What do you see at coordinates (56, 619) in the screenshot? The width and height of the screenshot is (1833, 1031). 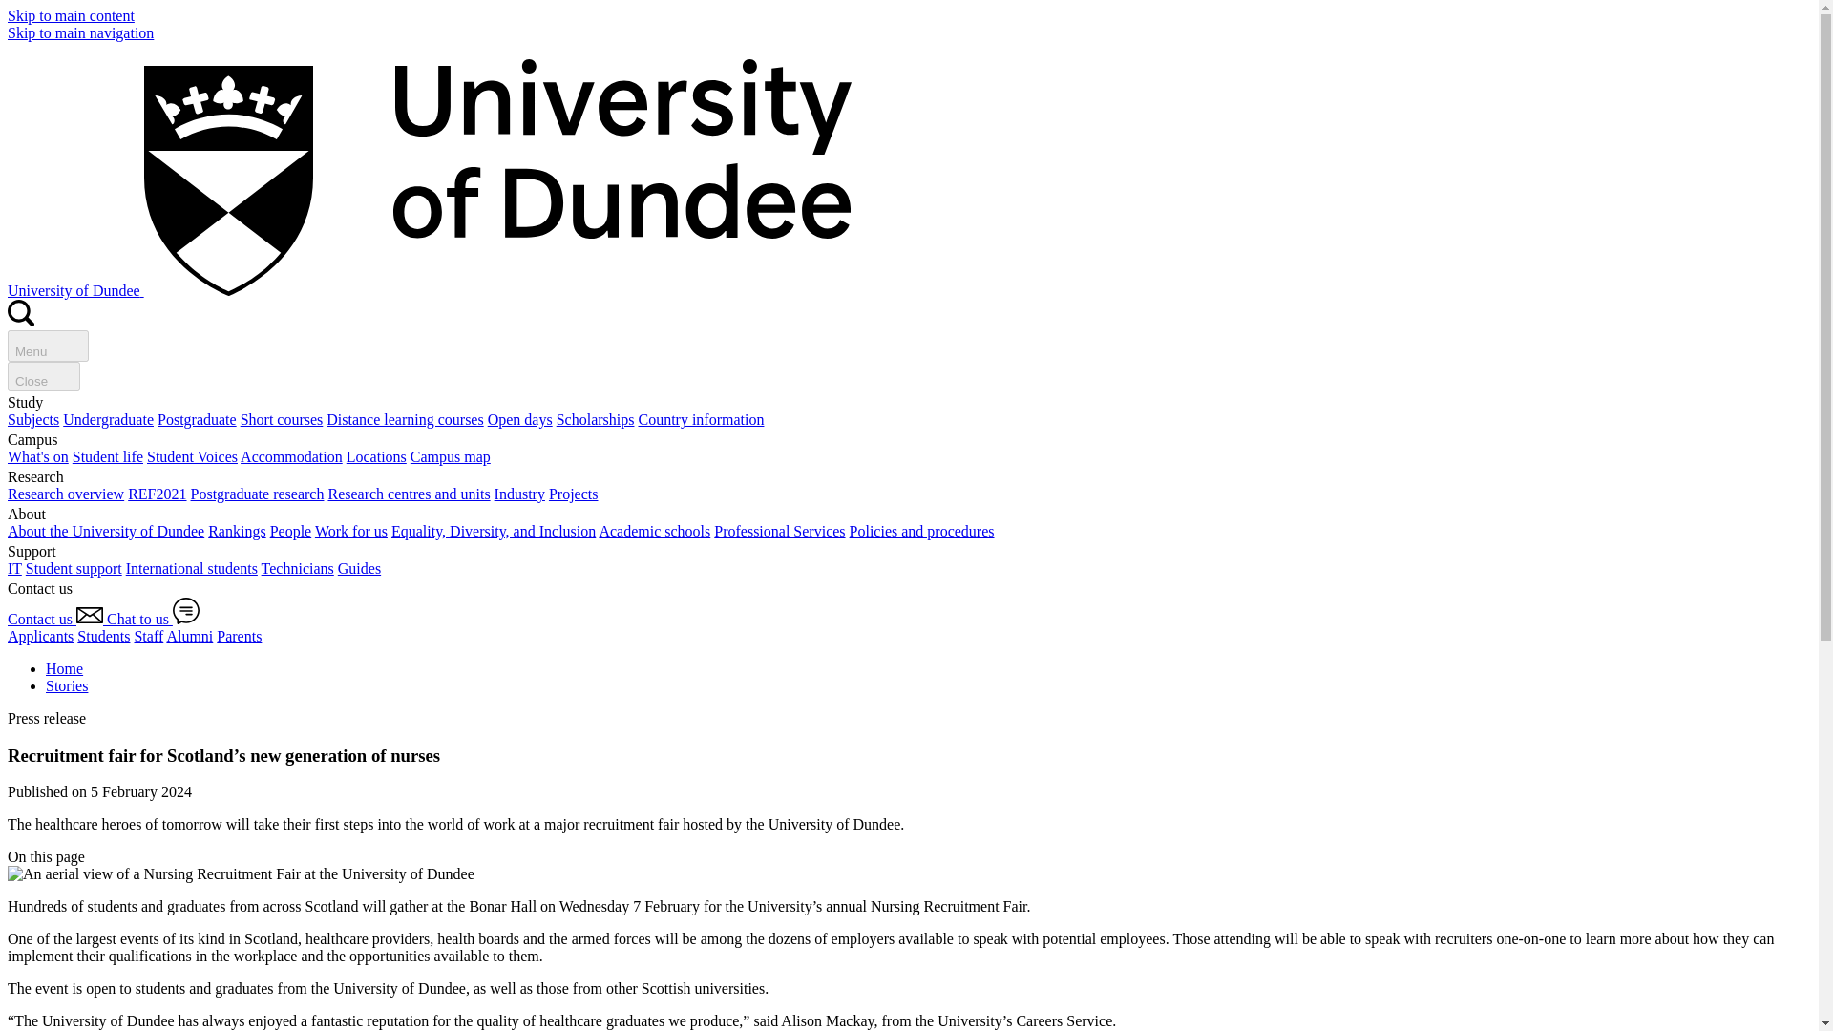 I see `Contact us` at bounding box center [56, 619].